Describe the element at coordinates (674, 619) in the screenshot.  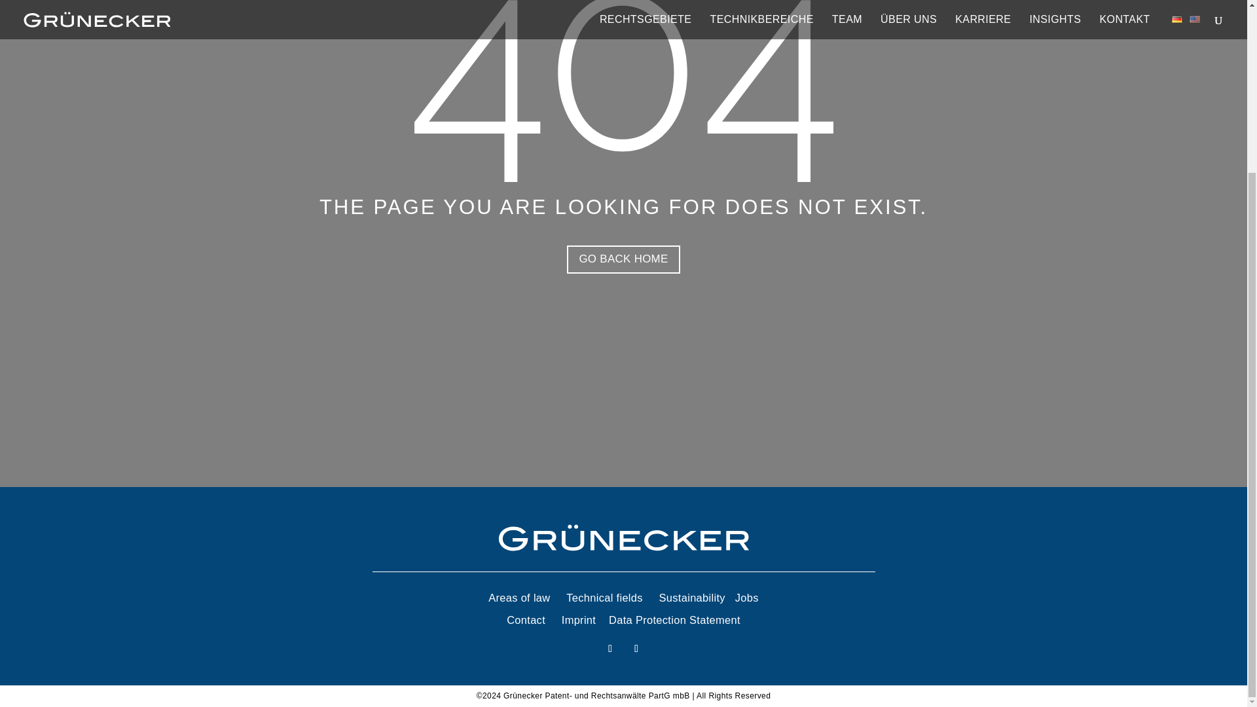
I see `Data Protection Statement` at that location.